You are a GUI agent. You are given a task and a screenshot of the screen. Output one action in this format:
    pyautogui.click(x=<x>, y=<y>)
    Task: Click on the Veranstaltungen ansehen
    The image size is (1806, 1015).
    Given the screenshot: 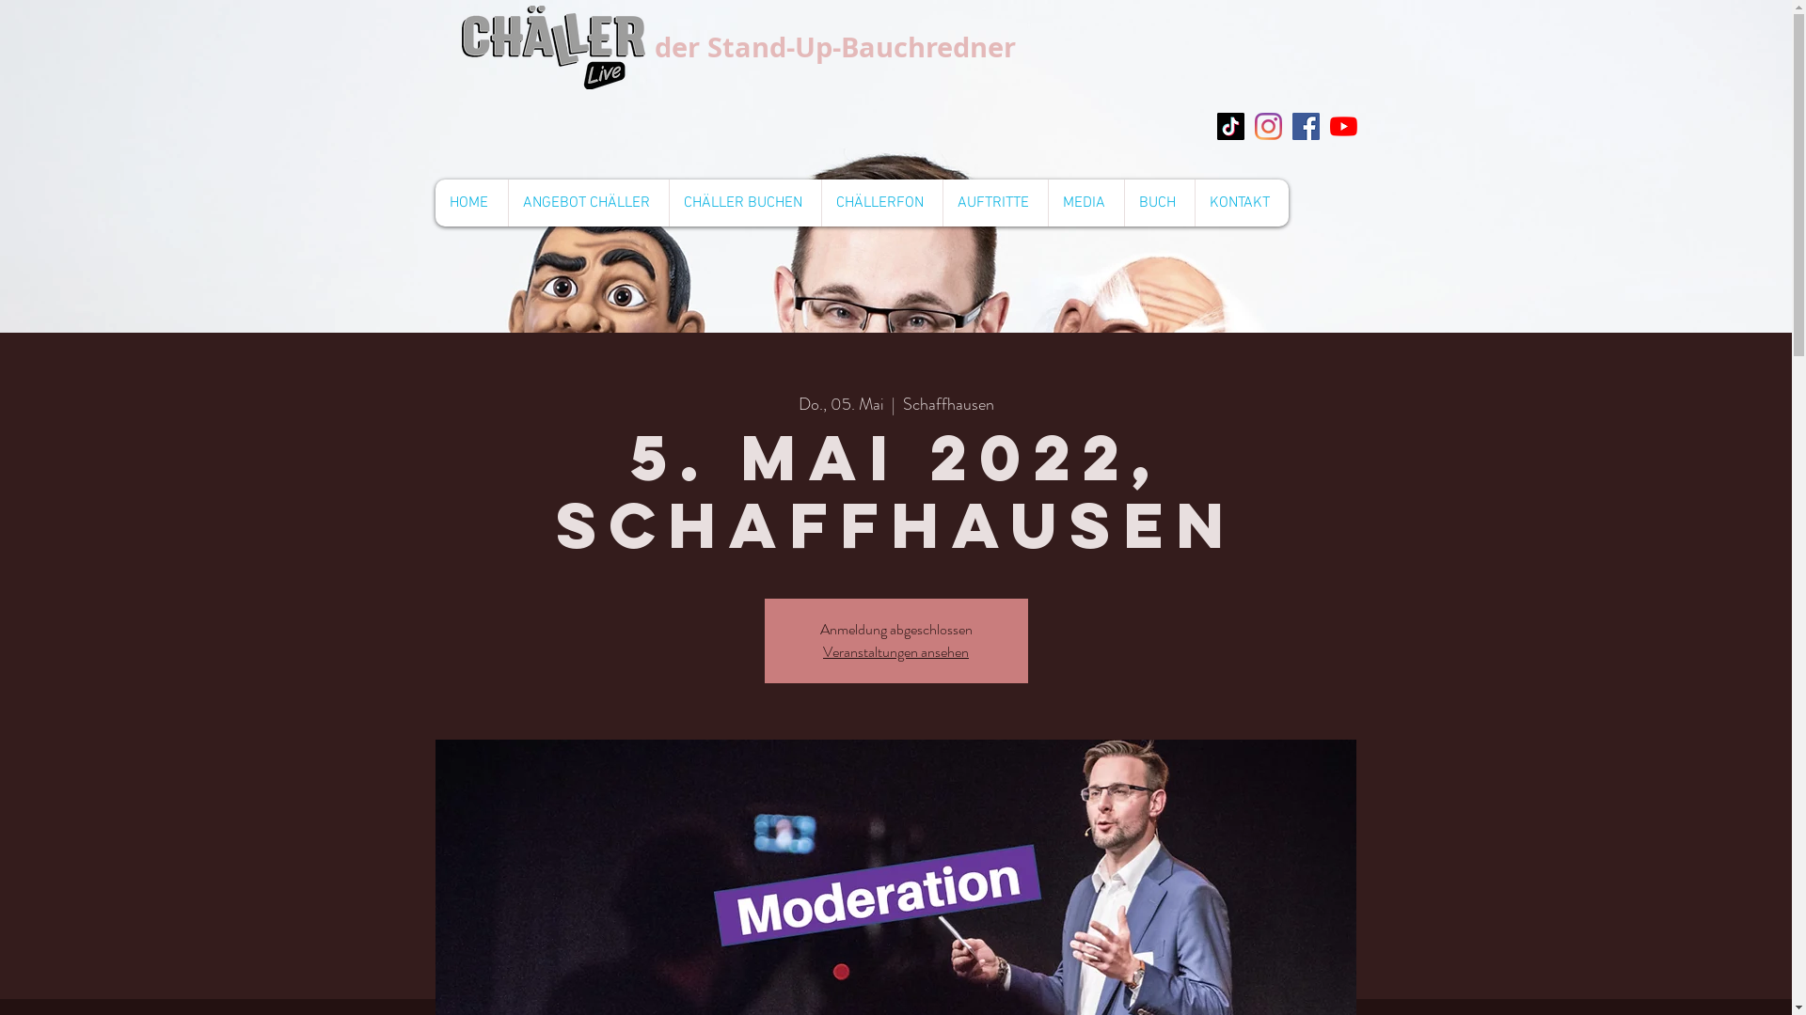 What is the action you would take?
    pyautogui.click(x=895, y=652)
    